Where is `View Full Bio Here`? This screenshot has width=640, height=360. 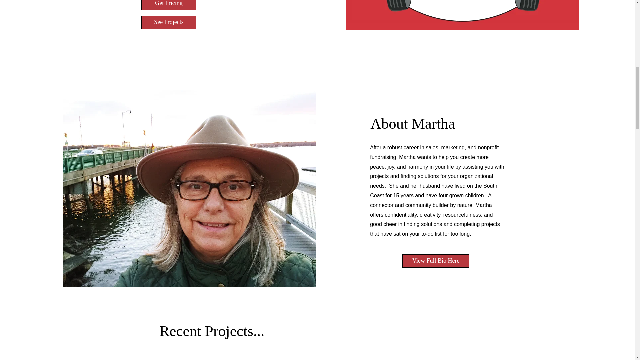
View Full Bio Here is located at coordinates (436, 261).